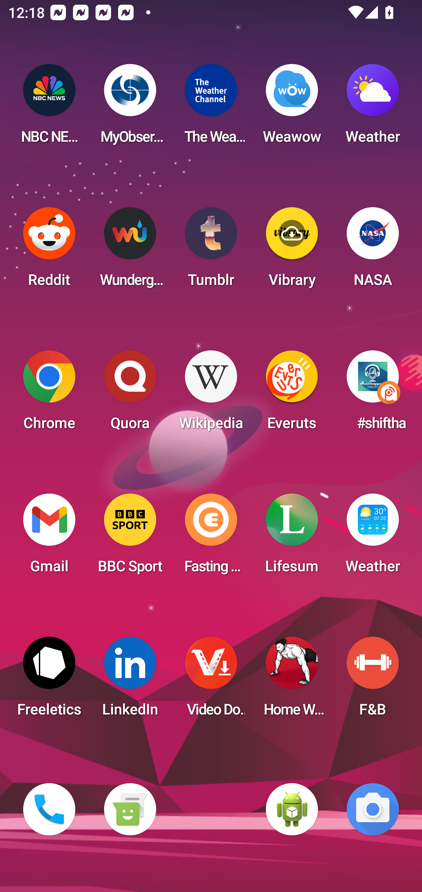 This screenshot has width=422, height=892. What do you see at coordinates (292, 680) in the screenshot?
I see `Home Workout` at bounding box center [292, 680].